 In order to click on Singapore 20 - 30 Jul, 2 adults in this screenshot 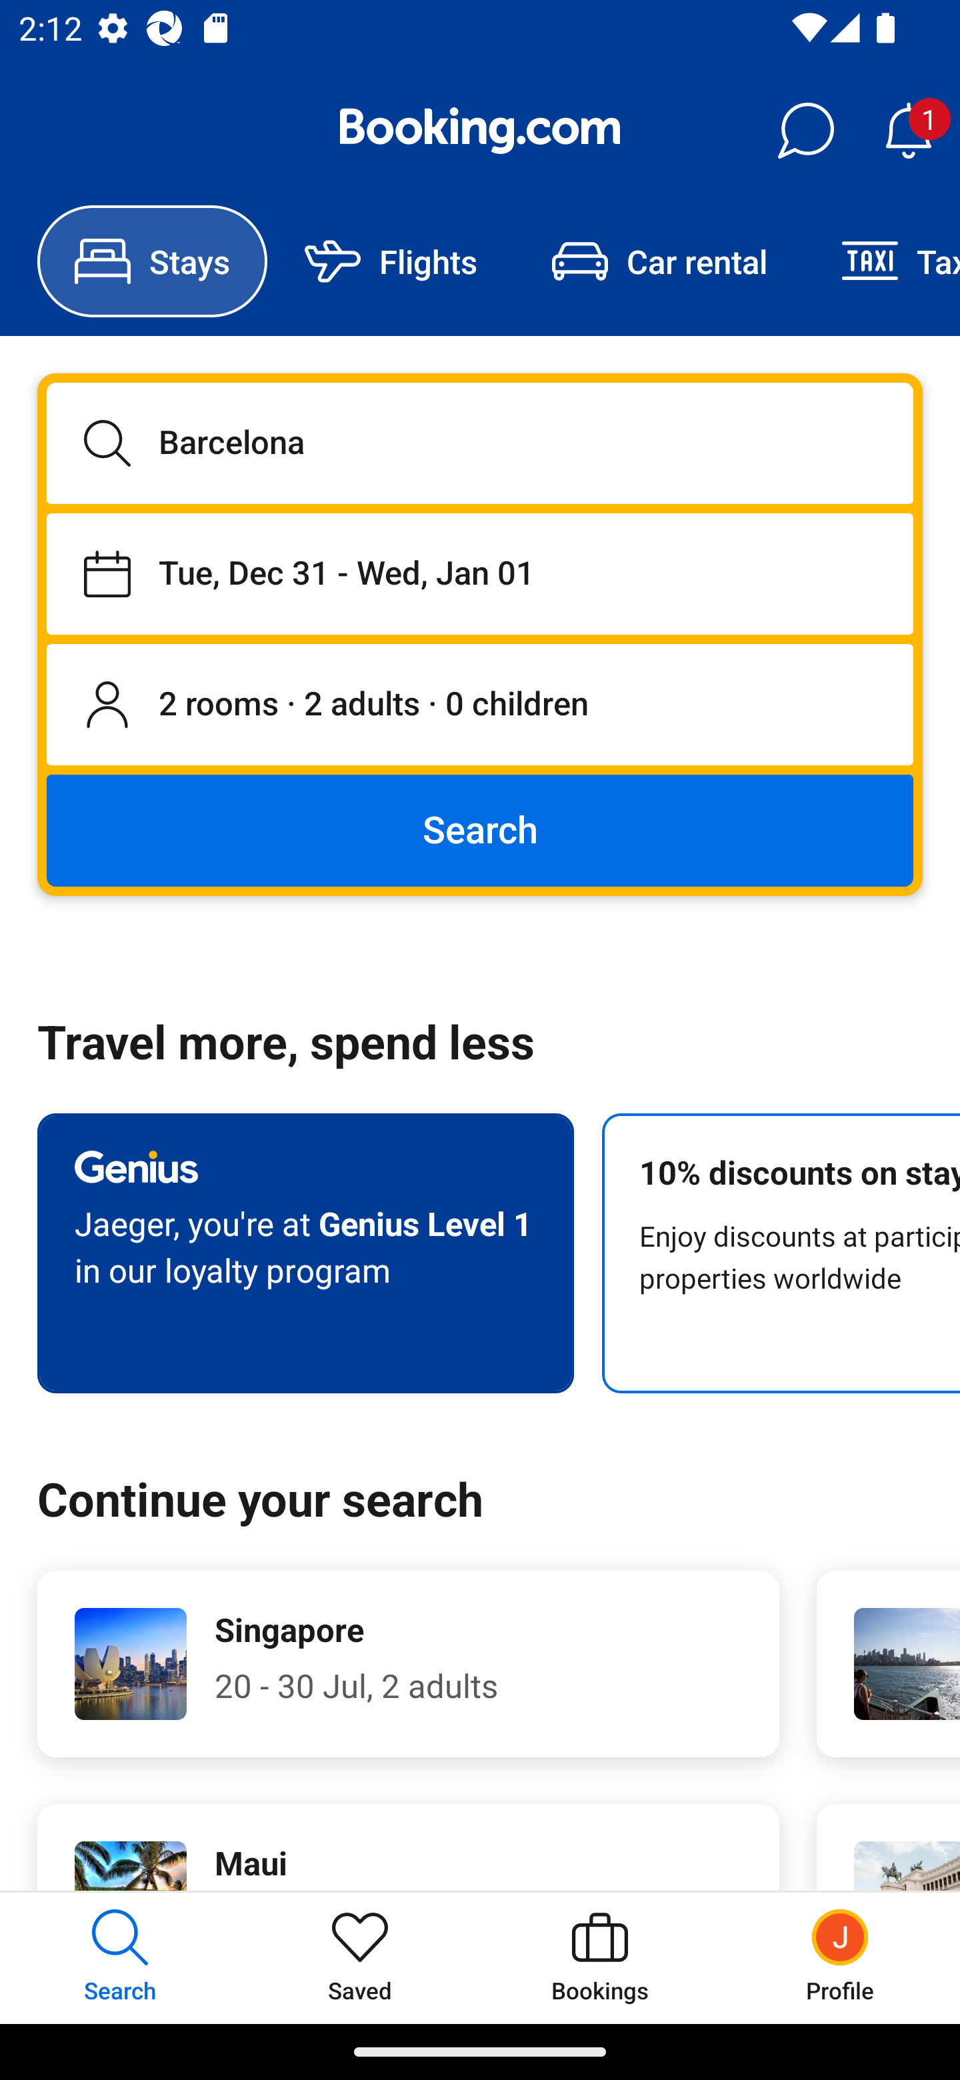, I will do `click(408, 1664)`.